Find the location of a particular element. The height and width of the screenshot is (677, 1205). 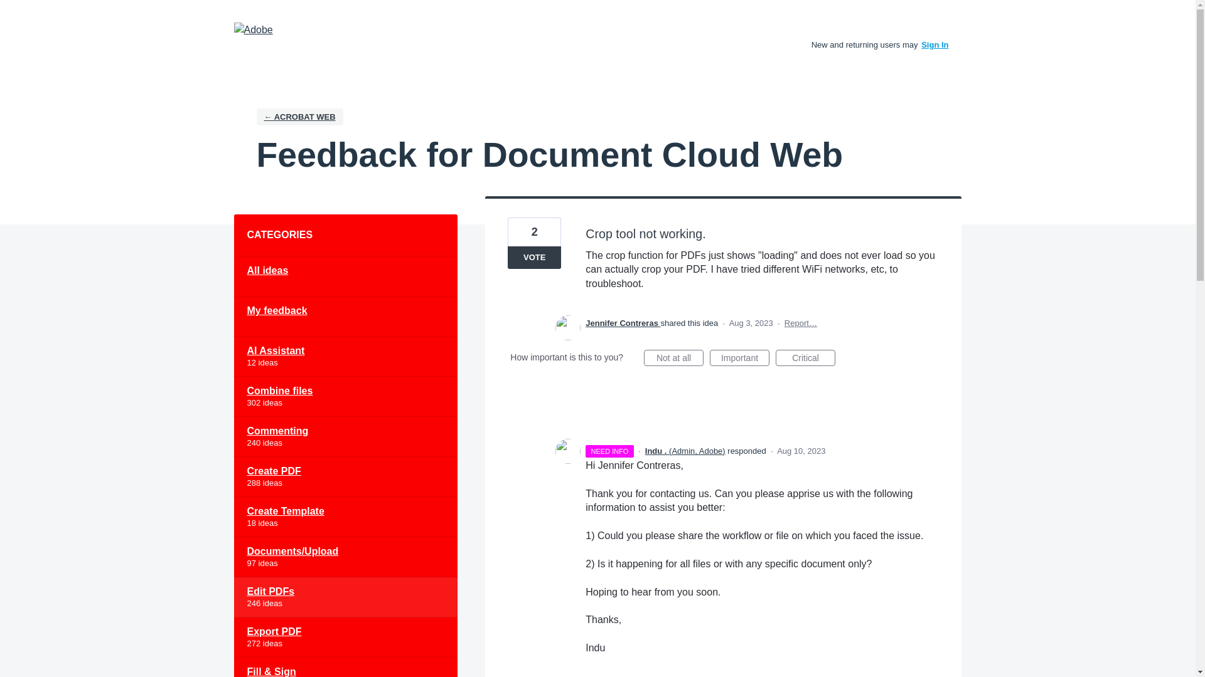

View all ideas in category Export PDF is located at coordinates (345, 637).